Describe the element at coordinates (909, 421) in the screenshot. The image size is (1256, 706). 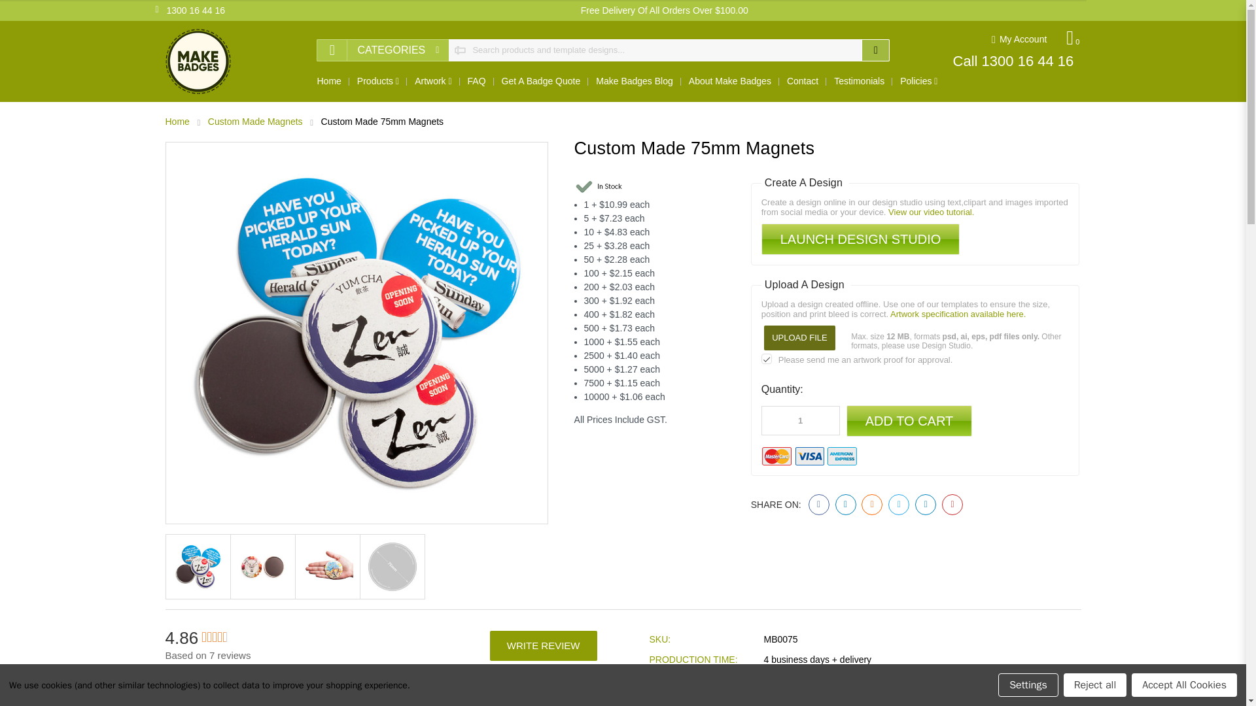
I see `Add to Cart` at that location.